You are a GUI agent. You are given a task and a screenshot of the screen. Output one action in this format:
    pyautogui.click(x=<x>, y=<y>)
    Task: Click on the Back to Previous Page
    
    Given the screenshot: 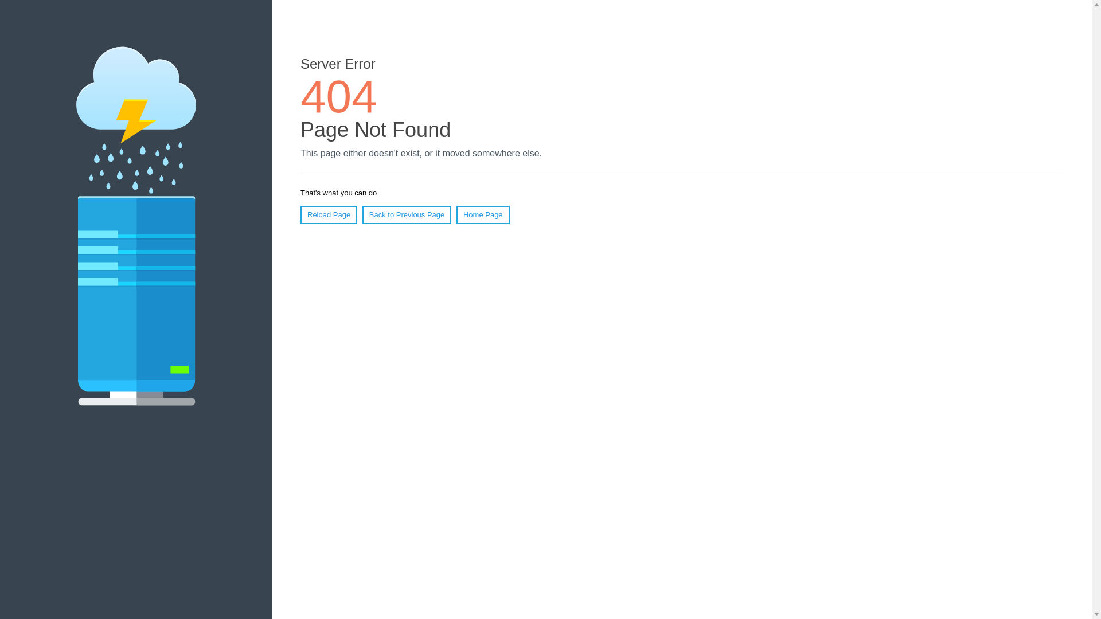 What is the action you would take?
    pyautogui.click(x=407, y=215)
    